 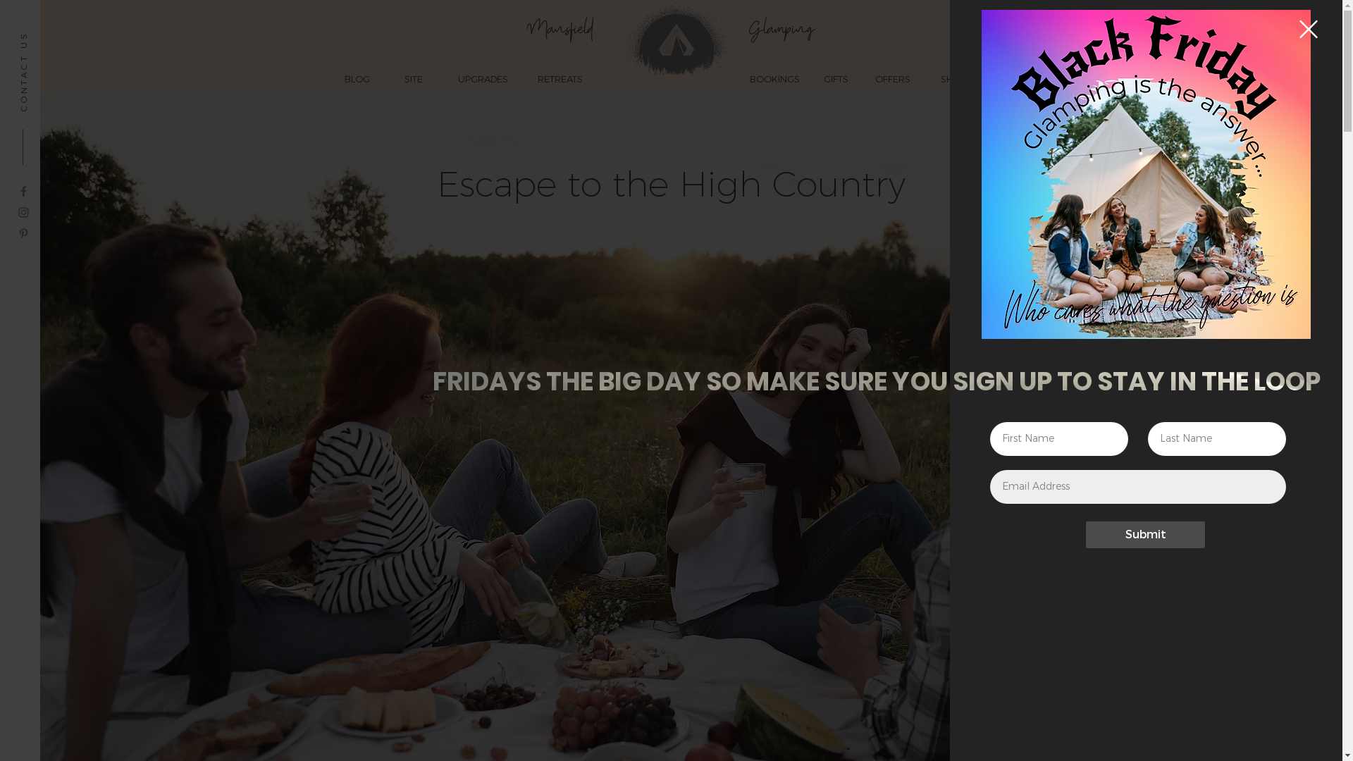 What do you see at coordinates (482, 79) in the screenshot?
I see `UPGRADES` at bounding box center [482, 79].